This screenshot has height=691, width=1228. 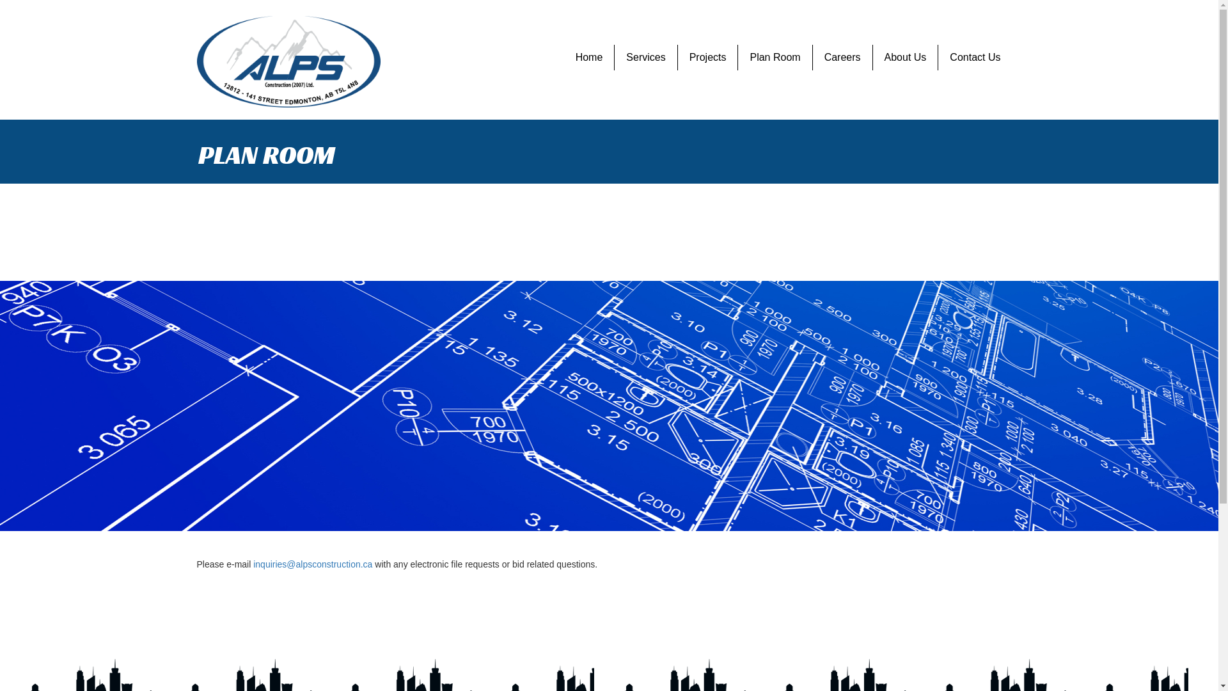 I want to click on alps-construction-logo, so click(x=289, y=61).